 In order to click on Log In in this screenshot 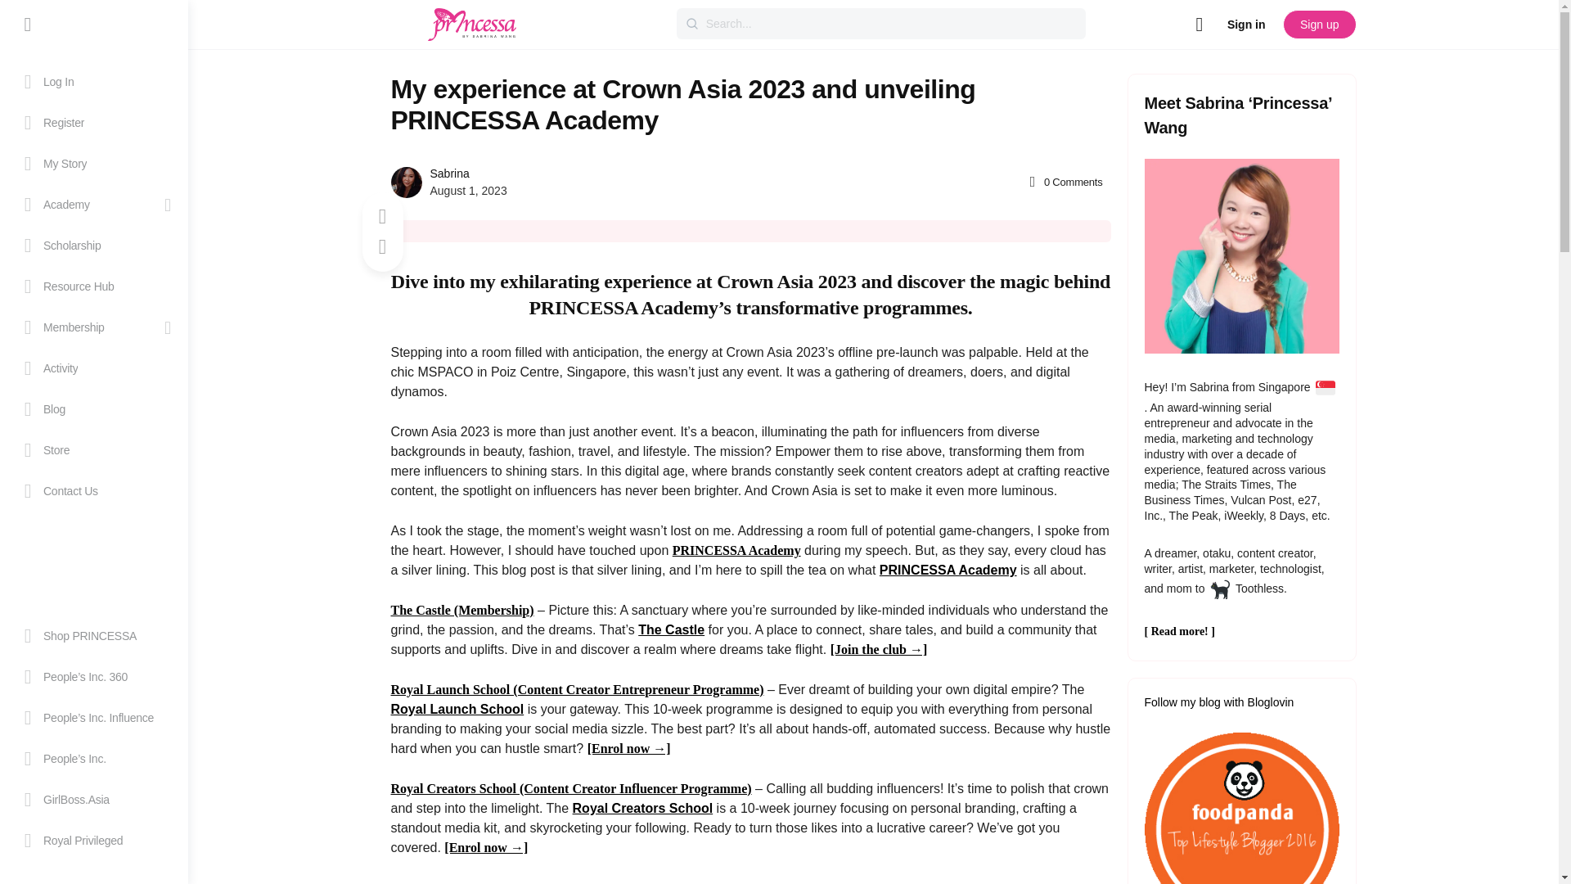, I will do `click(93, 82)`.